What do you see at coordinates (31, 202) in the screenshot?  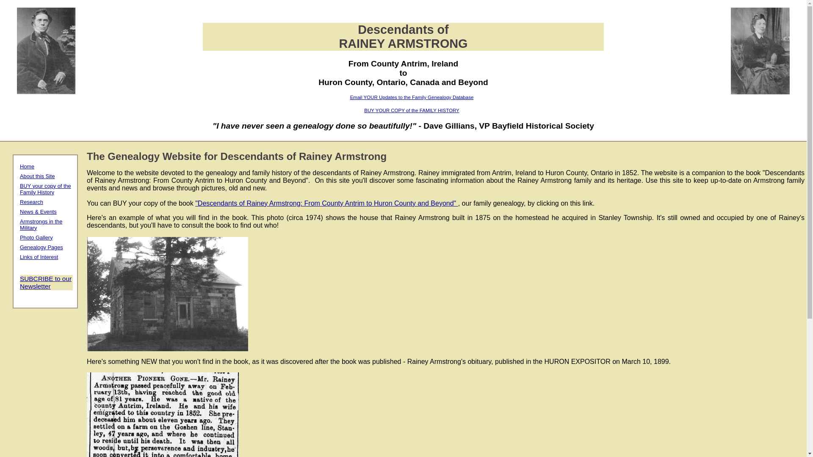 I see `Research` at bounding box center [31, 202].